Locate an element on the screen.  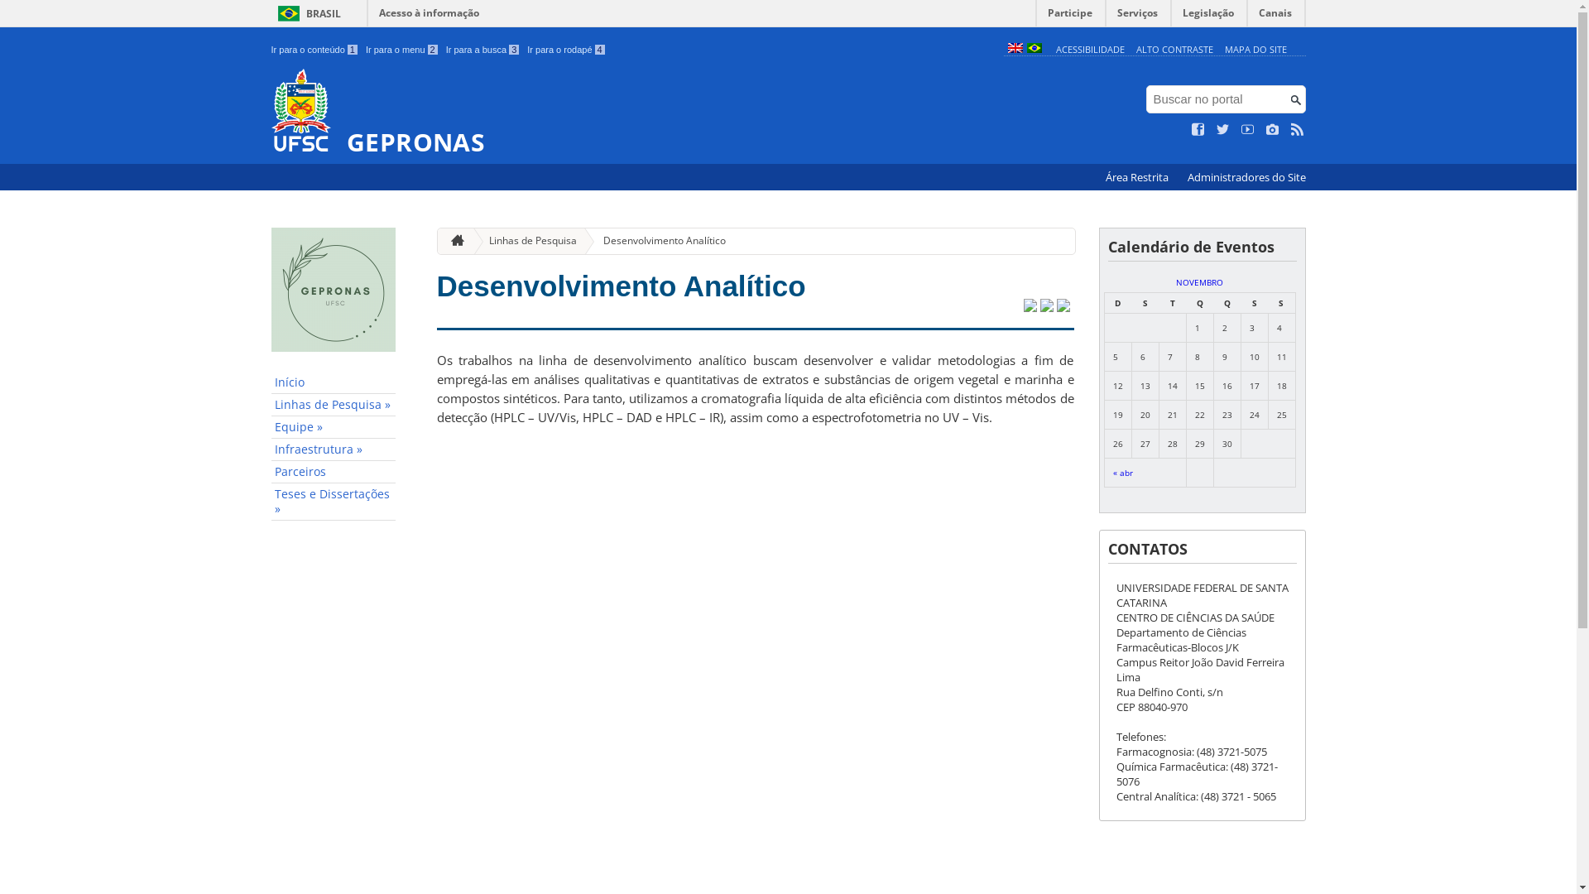
Compartilhar no Twitter is located at coordinates (1030, 307).